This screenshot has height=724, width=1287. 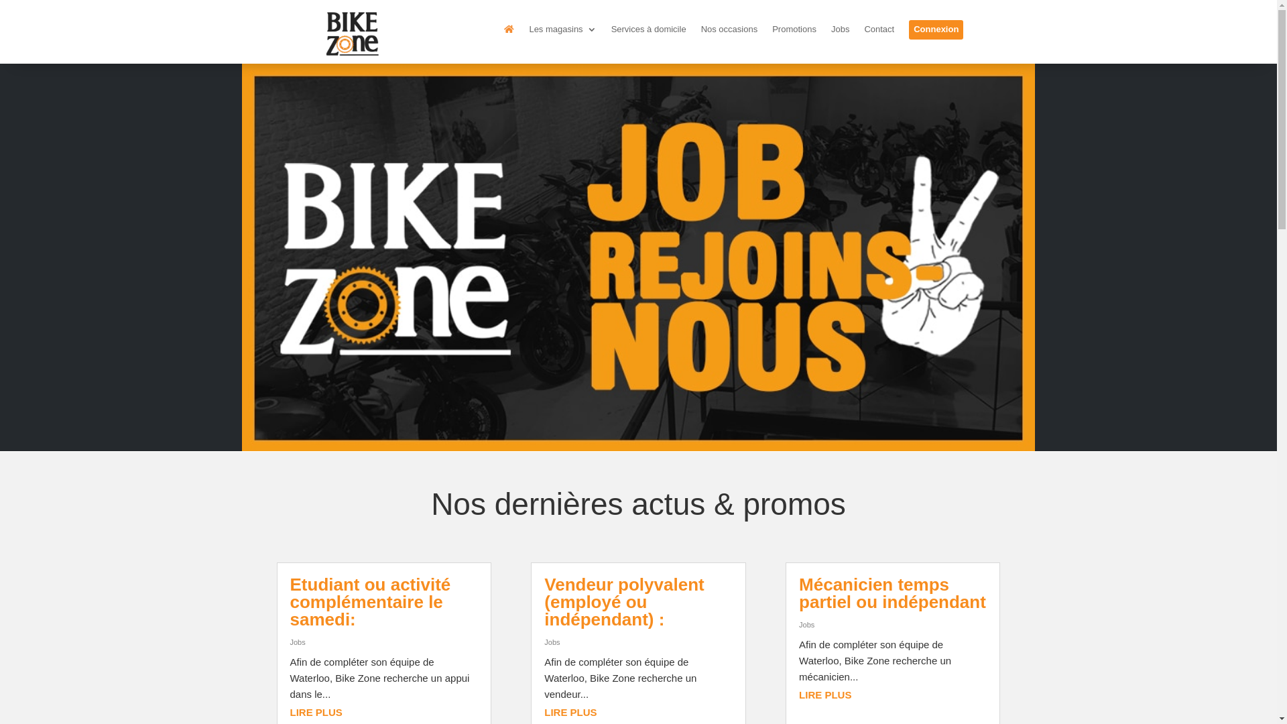 I want to click on Jobs, so click(x=807, y=625).